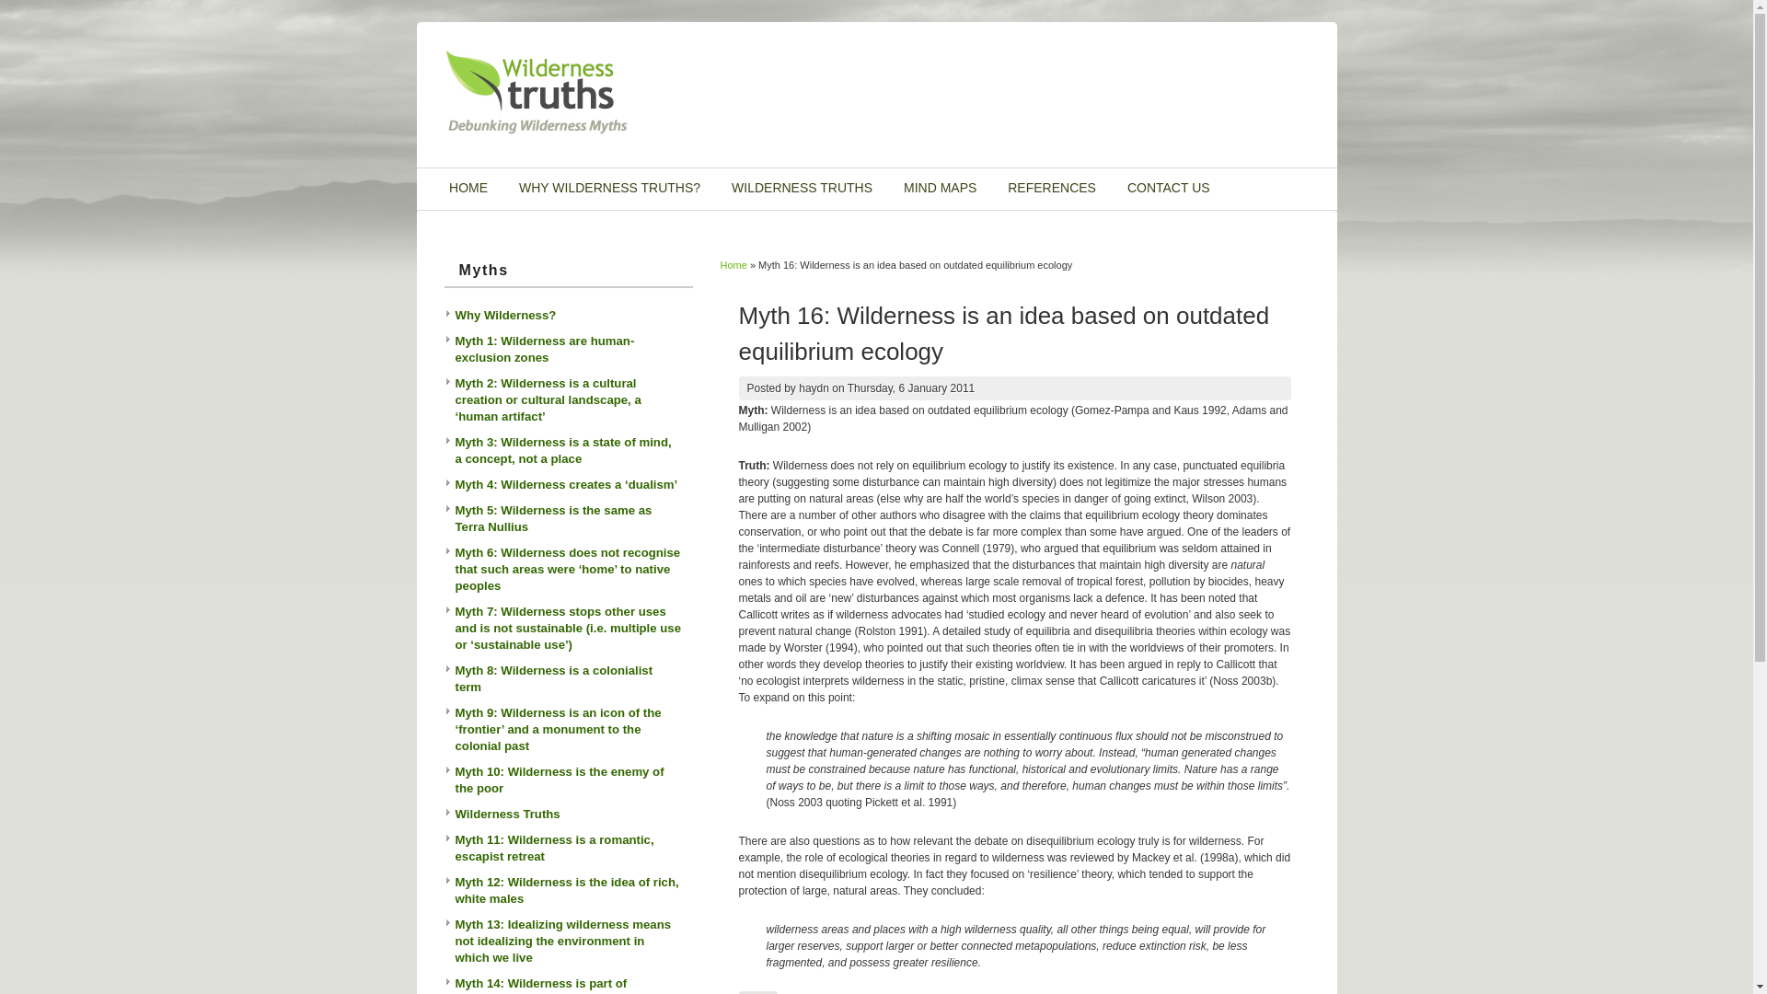  Describe the element at coordinates (566, 891) in the screenshot. I see `Myth 12: Wilderness is the idea of rich, white males` at that location.